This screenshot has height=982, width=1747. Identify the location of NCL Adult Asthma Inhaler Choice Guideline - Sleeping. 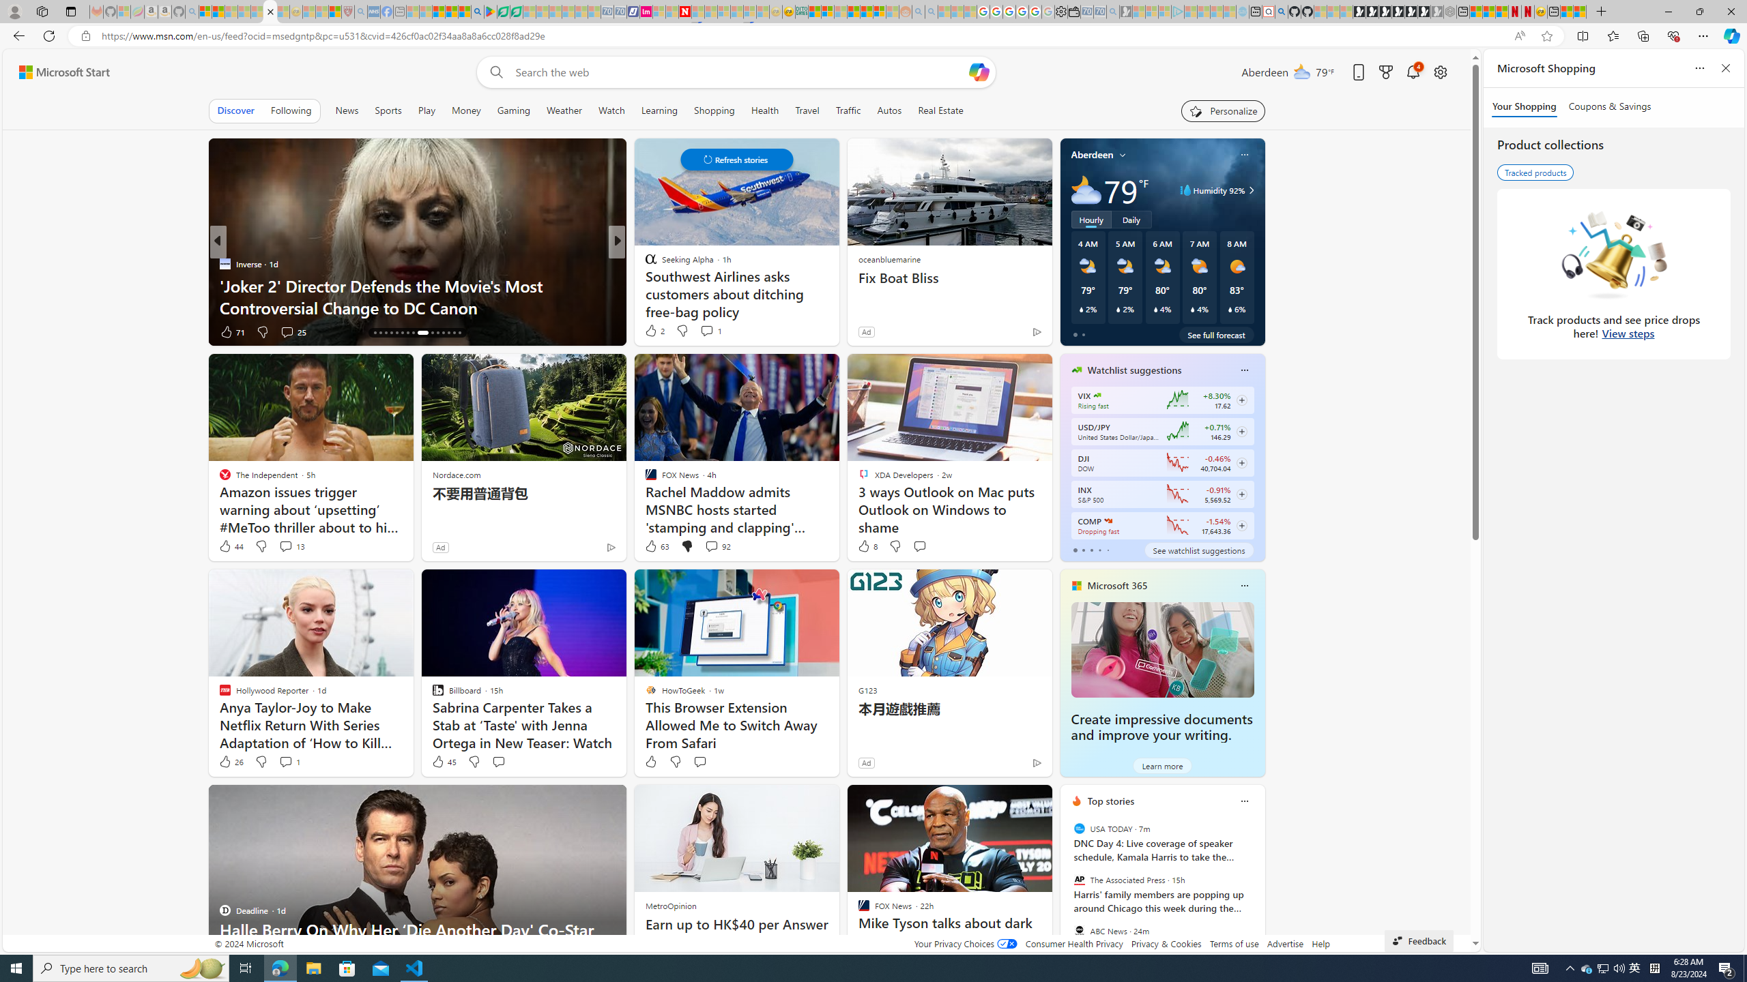
(373, 12).